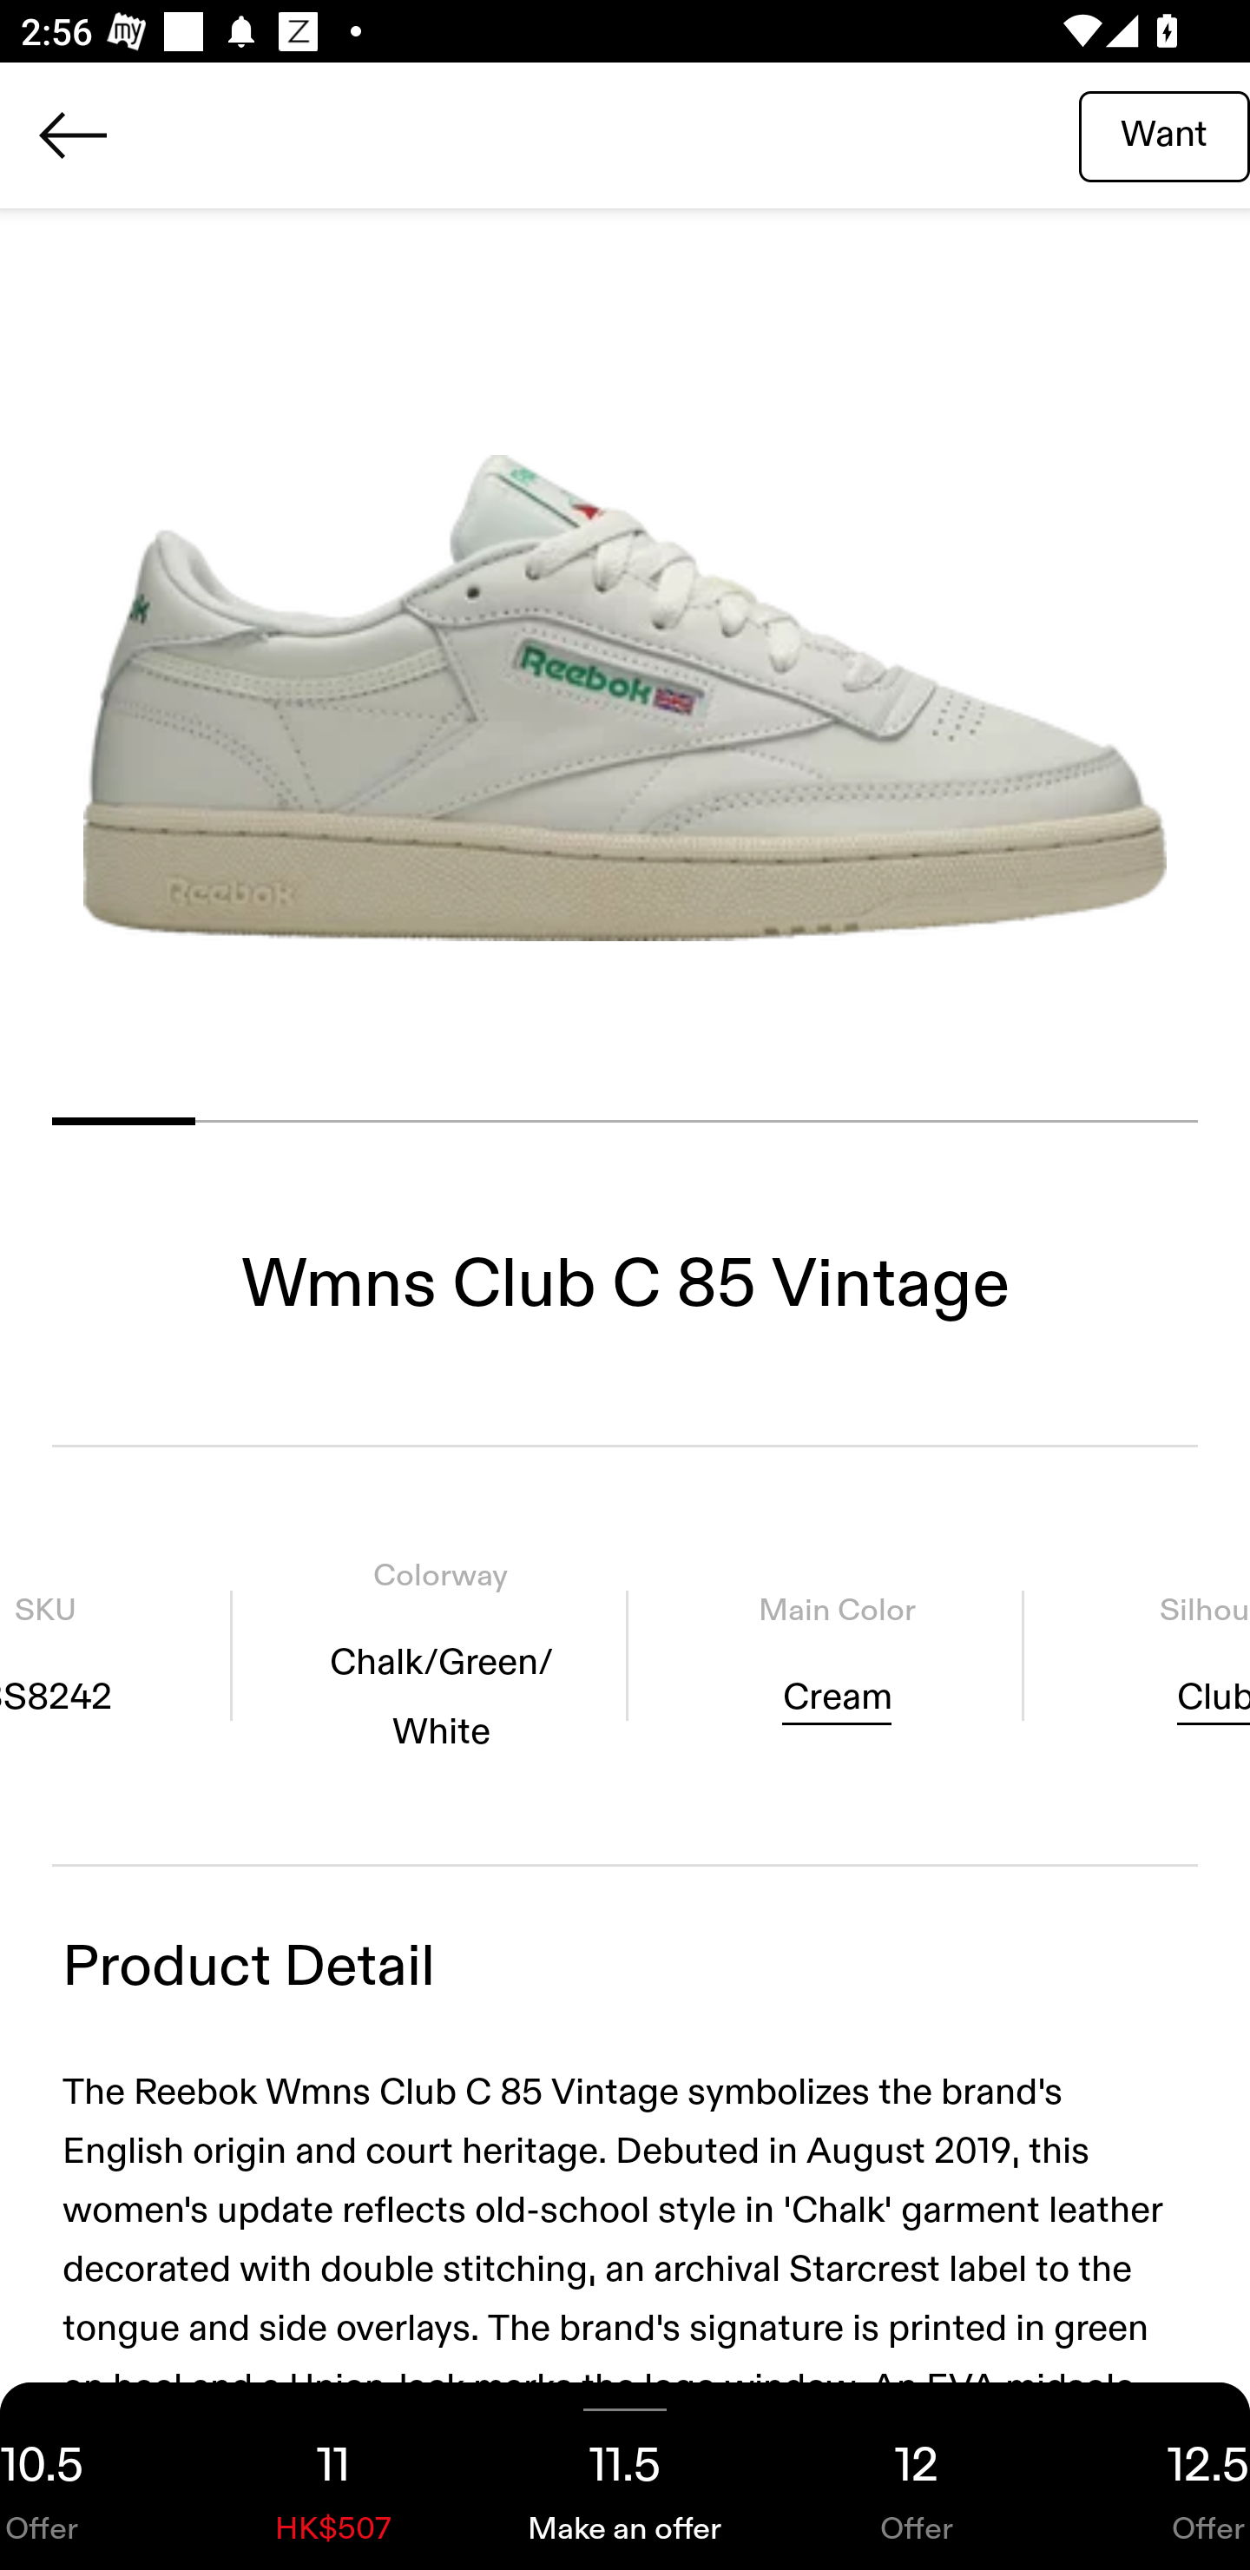 The width and height of the screenshot is (1250, 2570). Describe the element at coordinates (836, 1655) in the screenshot. I see `Main Color Cream` at that location.